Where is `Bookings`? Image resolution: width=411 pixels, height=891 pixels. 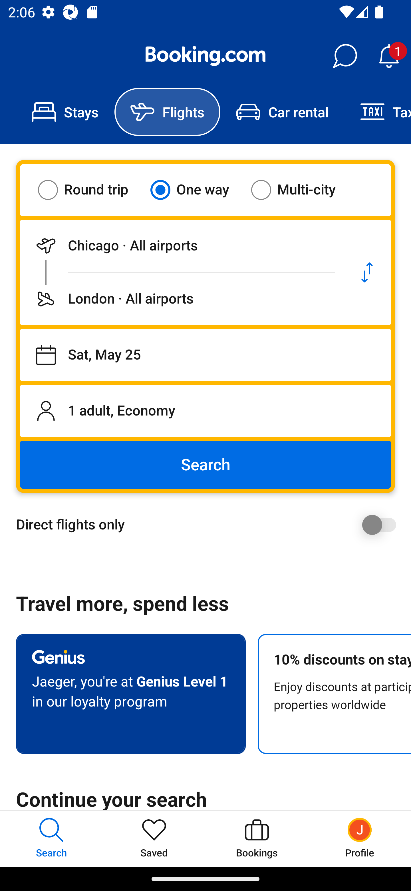 Bookings is located at coordinates (257, 838).